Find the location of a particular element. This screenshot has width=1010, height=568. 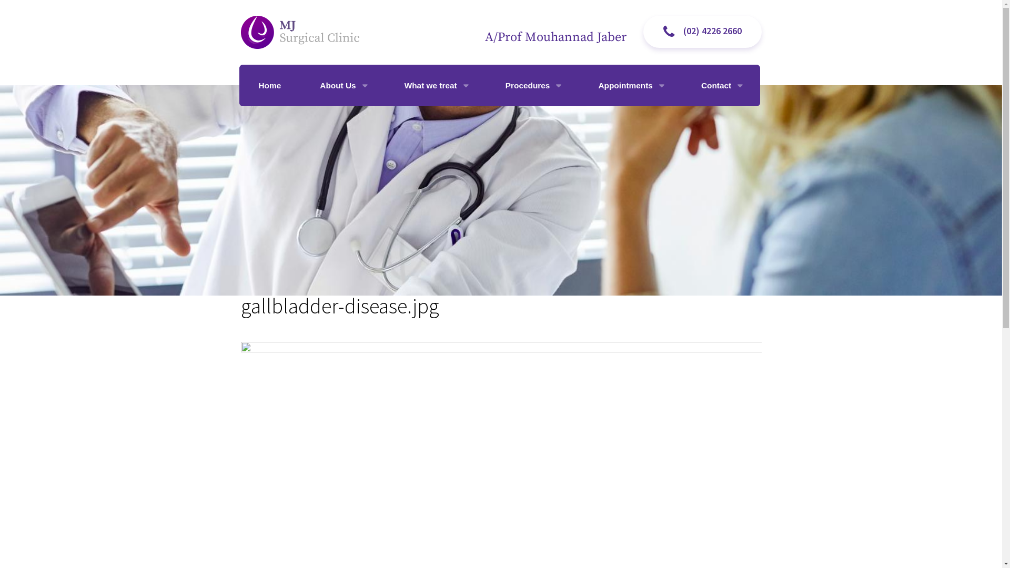

Hiatus Hernia Repair is located at coordinates (618, 324).